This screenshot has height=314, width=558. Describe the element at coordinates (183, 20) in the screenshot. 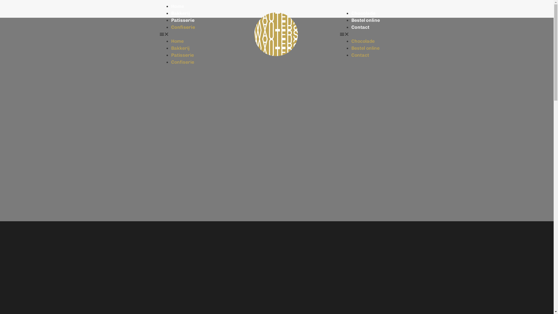

I see `Patisserie` at that location.